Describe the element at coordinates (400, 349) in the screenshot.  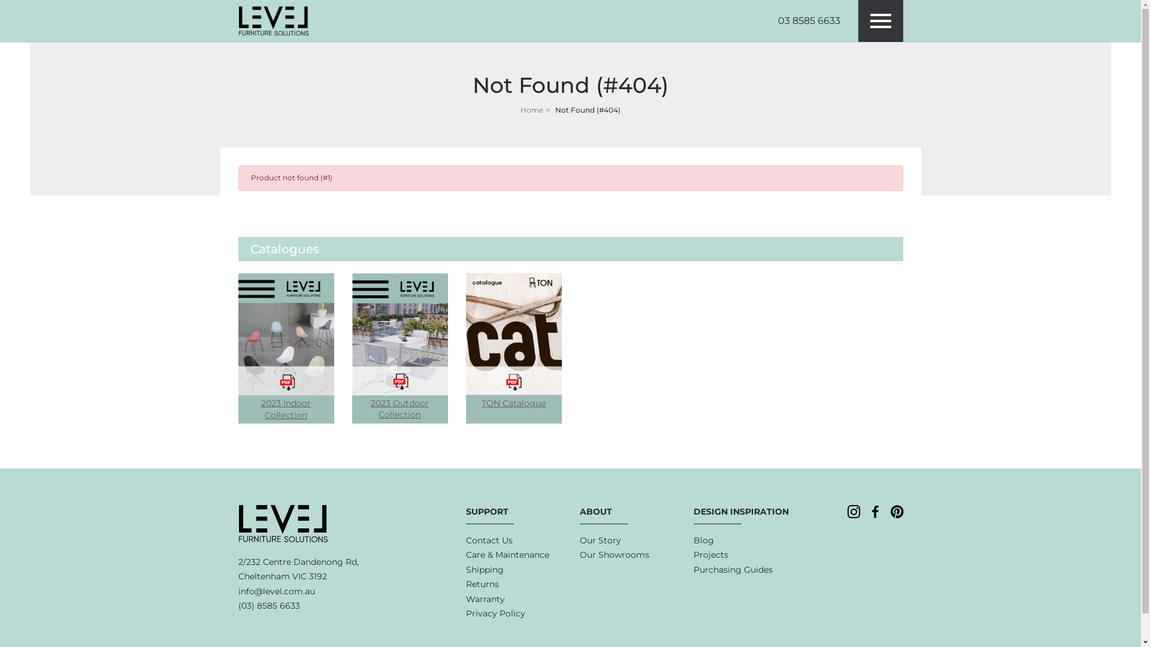
I see `2023 Outdoor Collection` at that location.